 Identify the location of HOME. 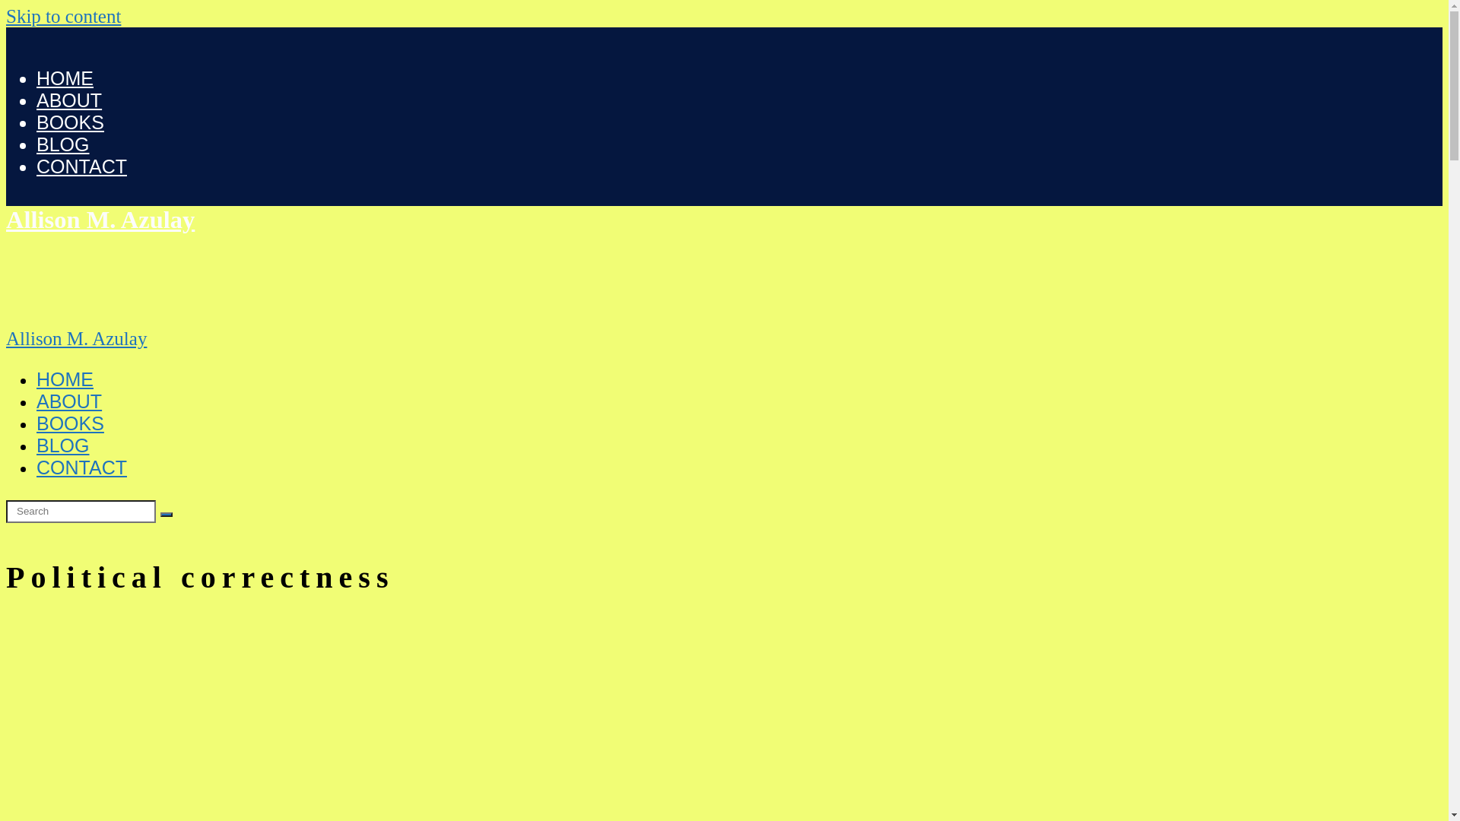
(65, 379).